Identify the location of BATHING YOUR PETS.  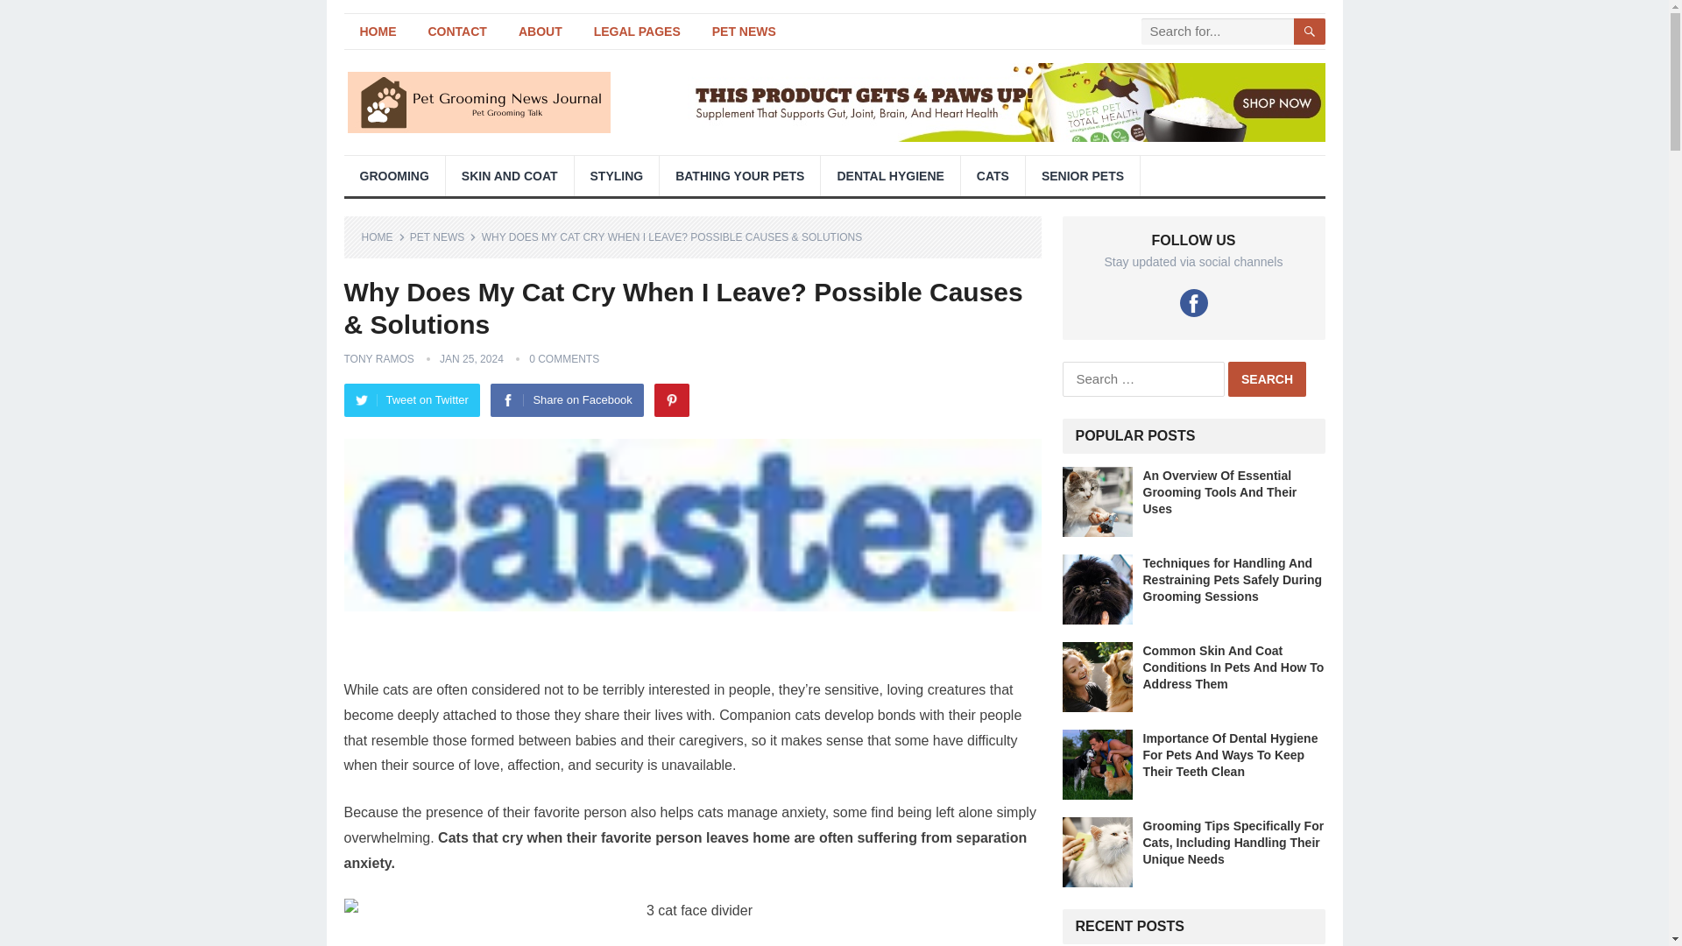
(739, 175).